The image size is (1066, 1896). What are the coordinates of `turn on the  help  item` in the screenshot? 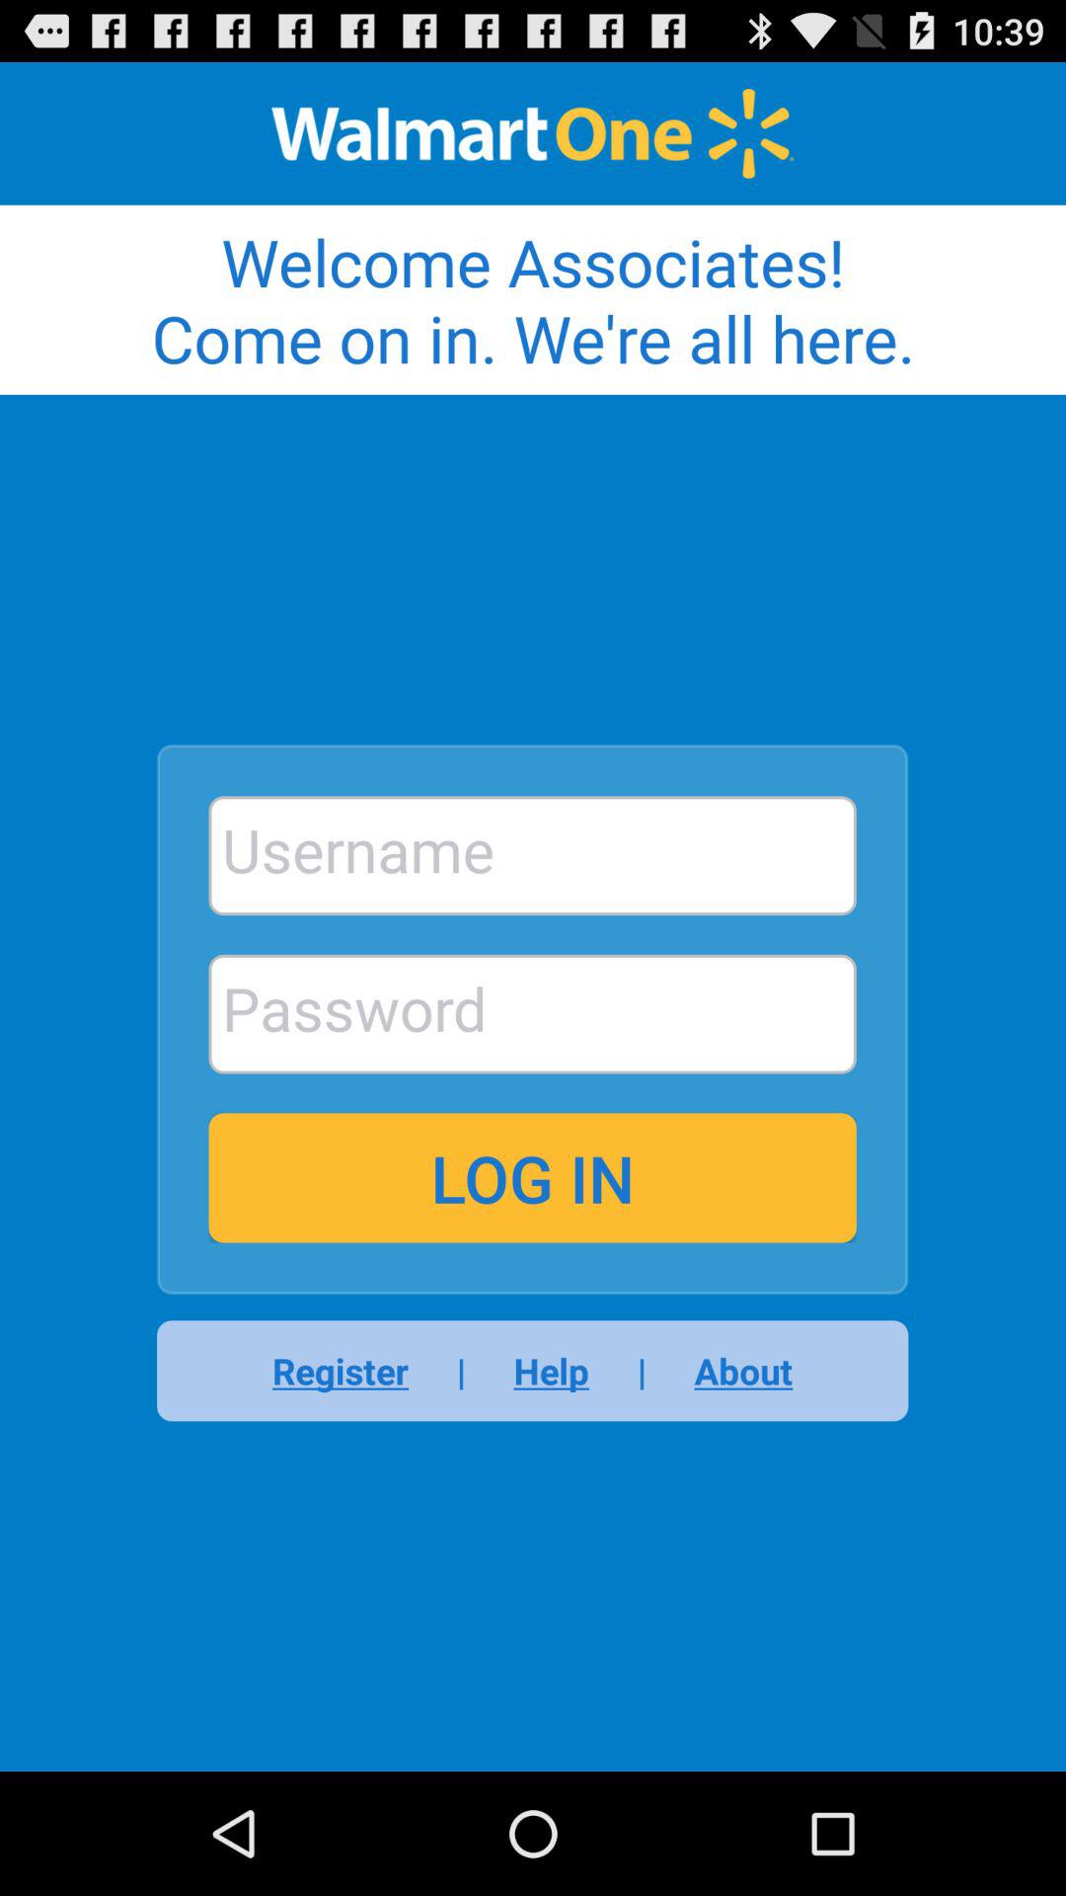 It's located at (551, 1371).